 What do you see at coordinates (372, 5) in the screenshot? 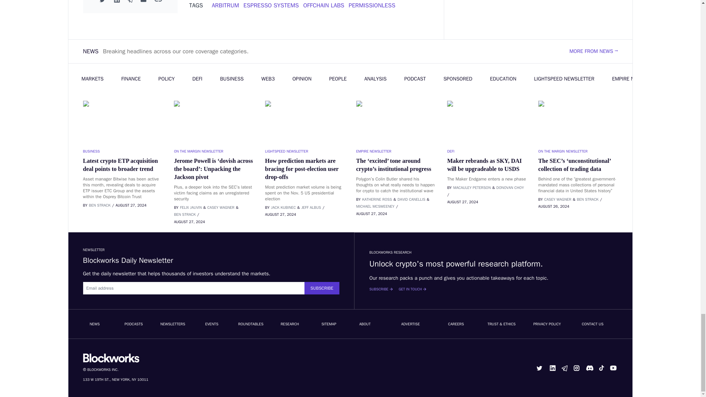
I see `PERMISSIONLESS` at bounding box center [372, 5].